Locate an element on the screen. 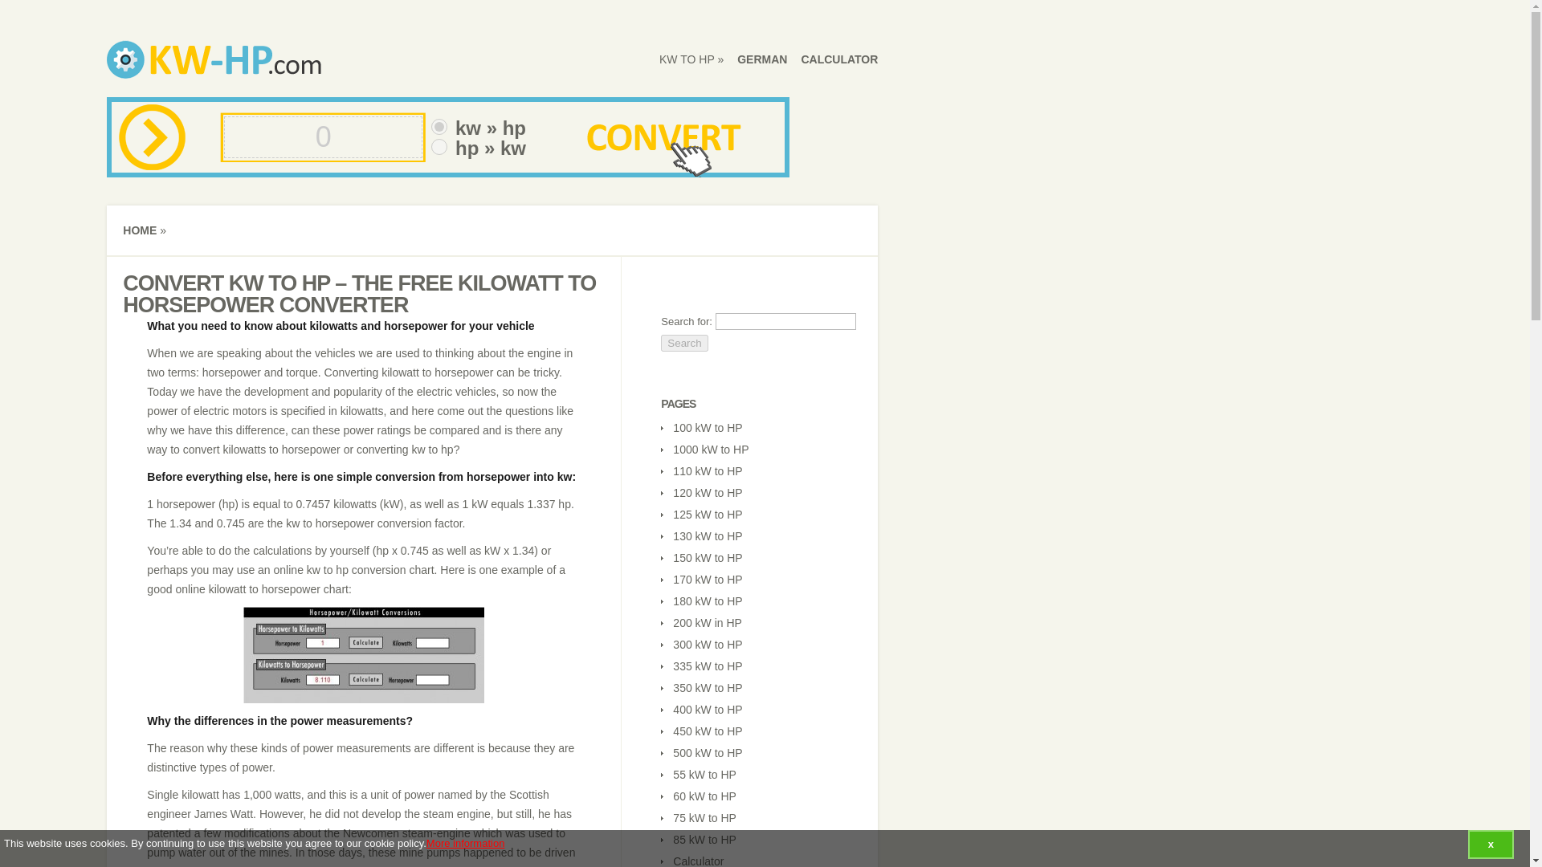 This screenshot has height=867, width=1542. 0 is located at coordinates (323, 136).